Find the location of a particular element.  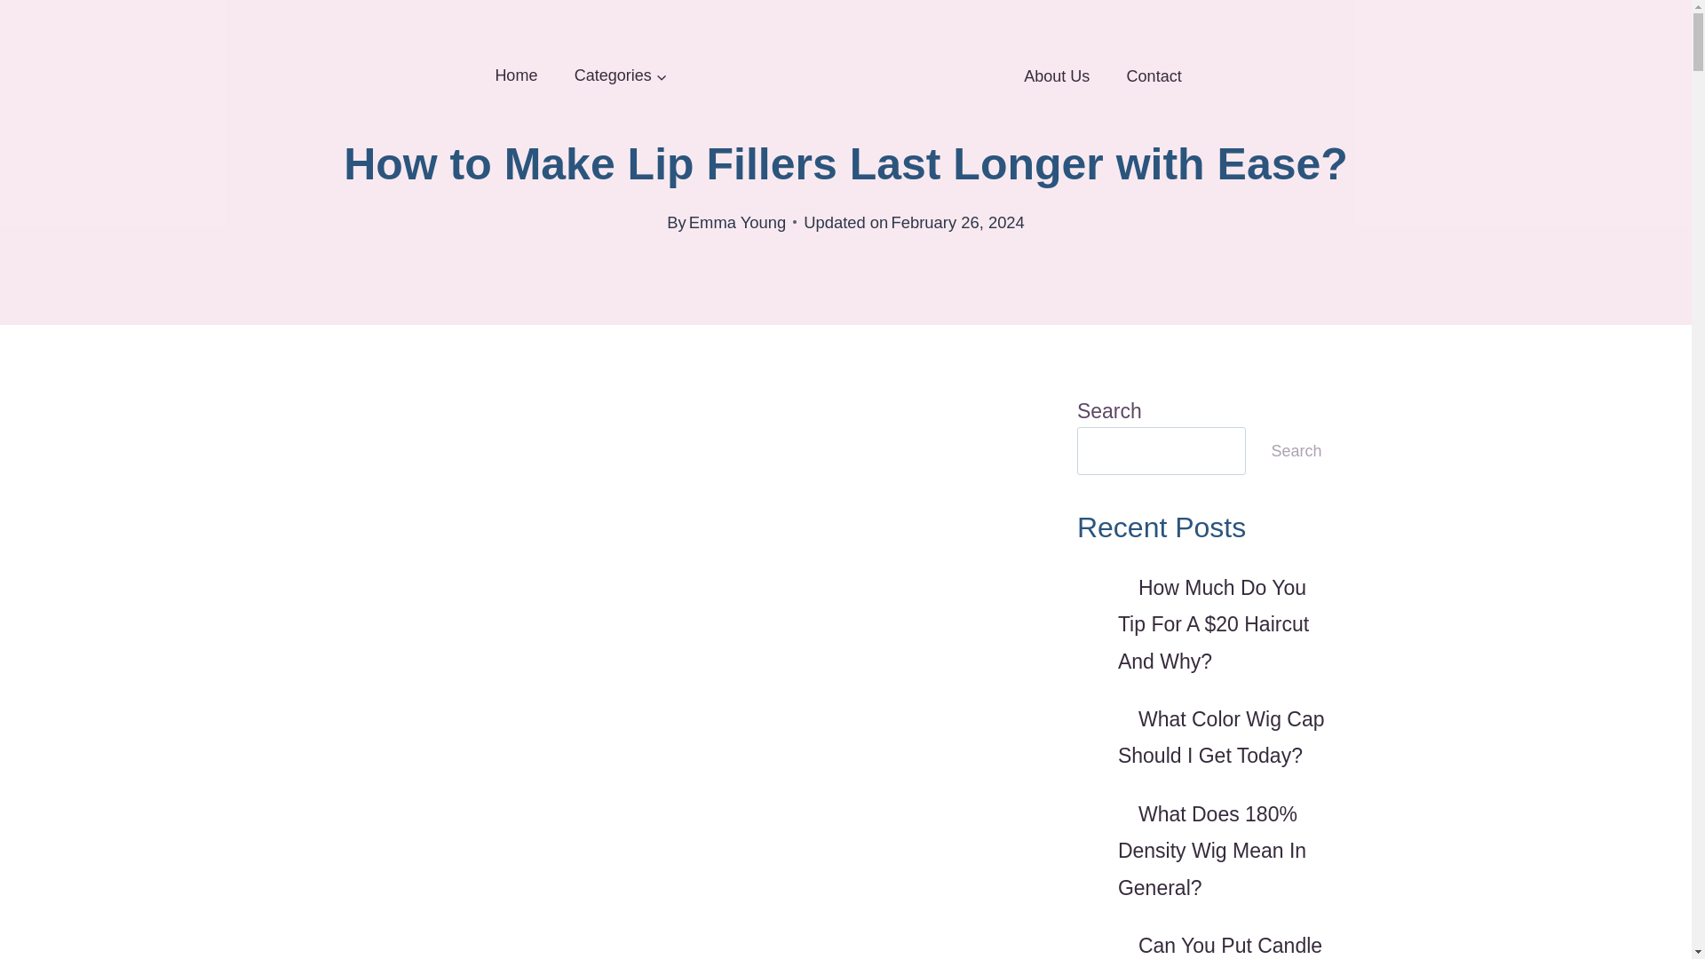

Home is located at coordinates (516, 76).